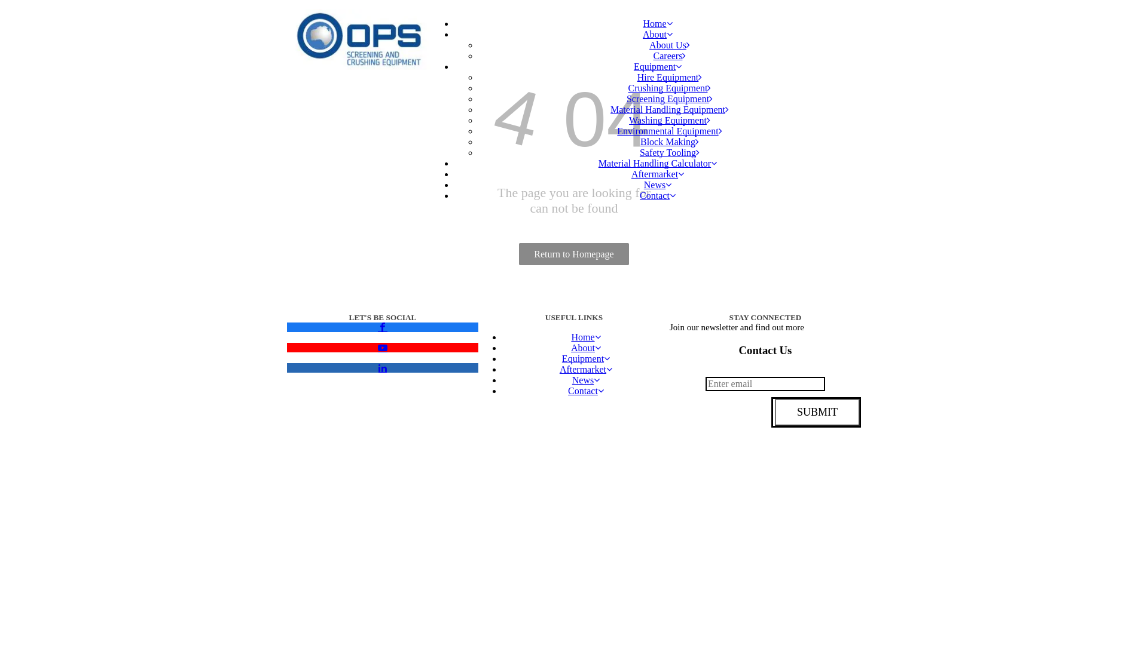 The image size is (1148, 645). Describe the element at coordinates (670, 99) in the screenshot. I see `Screening Equipment` at that location.